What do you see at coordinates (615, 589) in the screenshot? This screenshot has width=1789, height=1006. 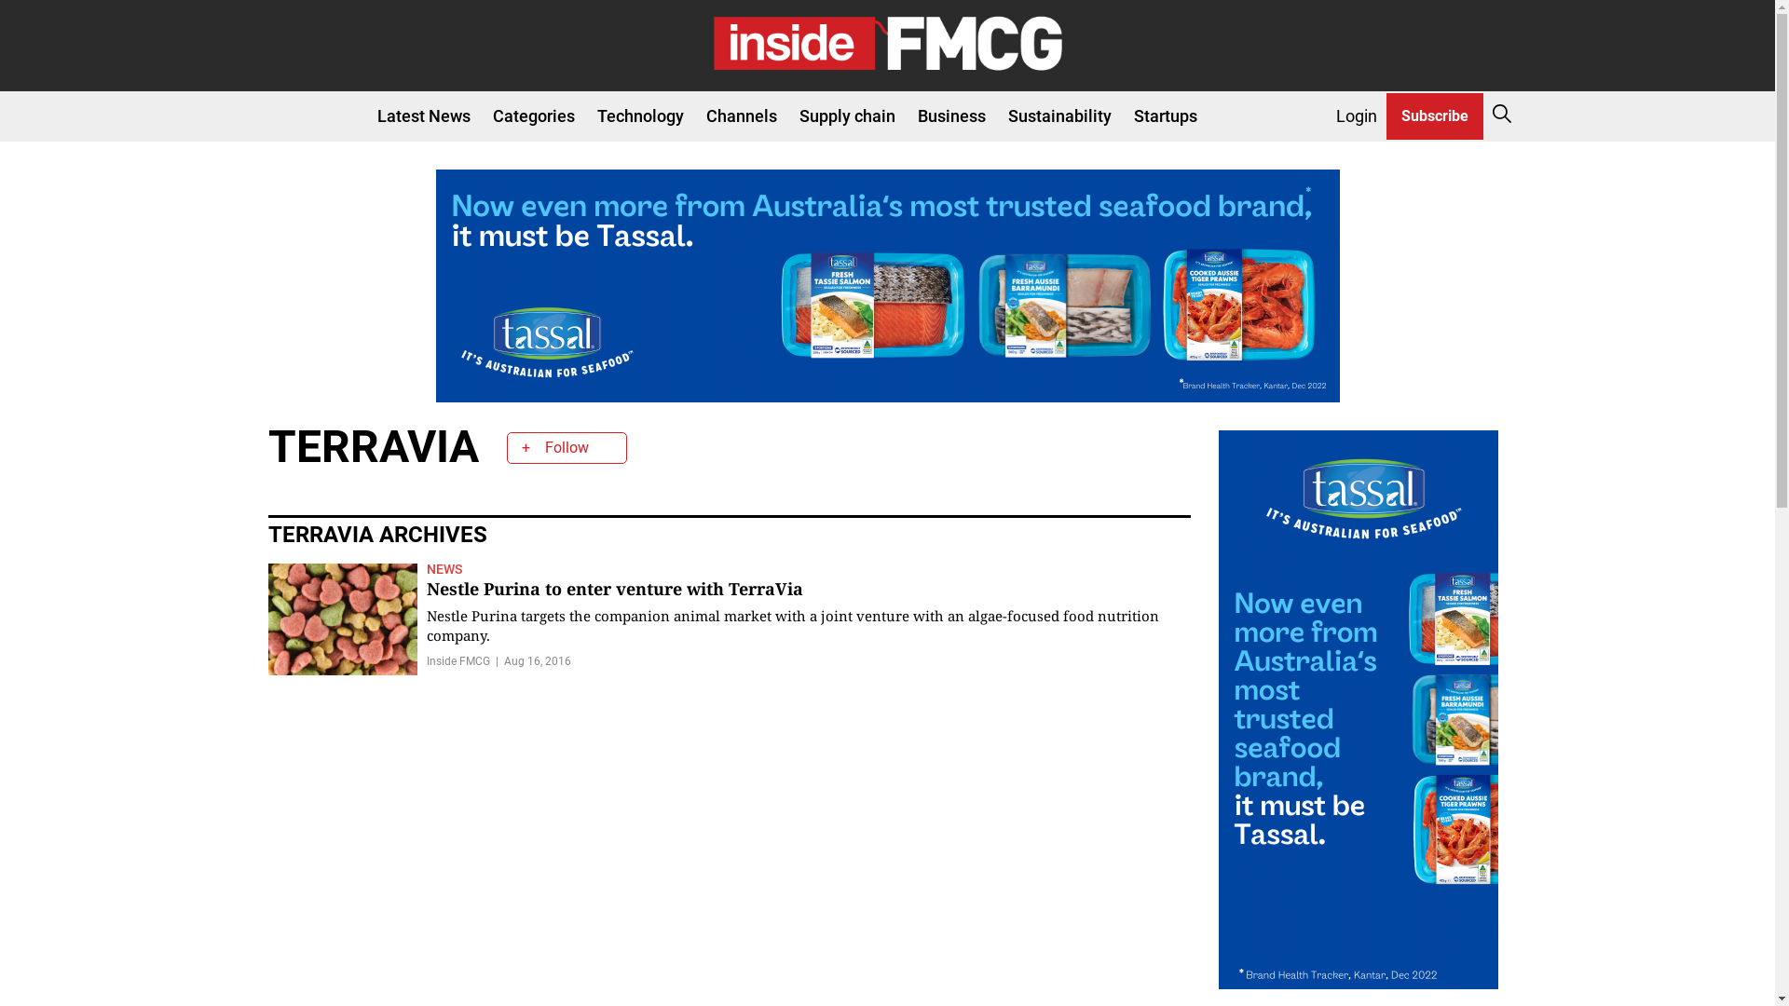 I see `Nestle Purina to enter venture with TerraVia` at bounding box center [615, 589].